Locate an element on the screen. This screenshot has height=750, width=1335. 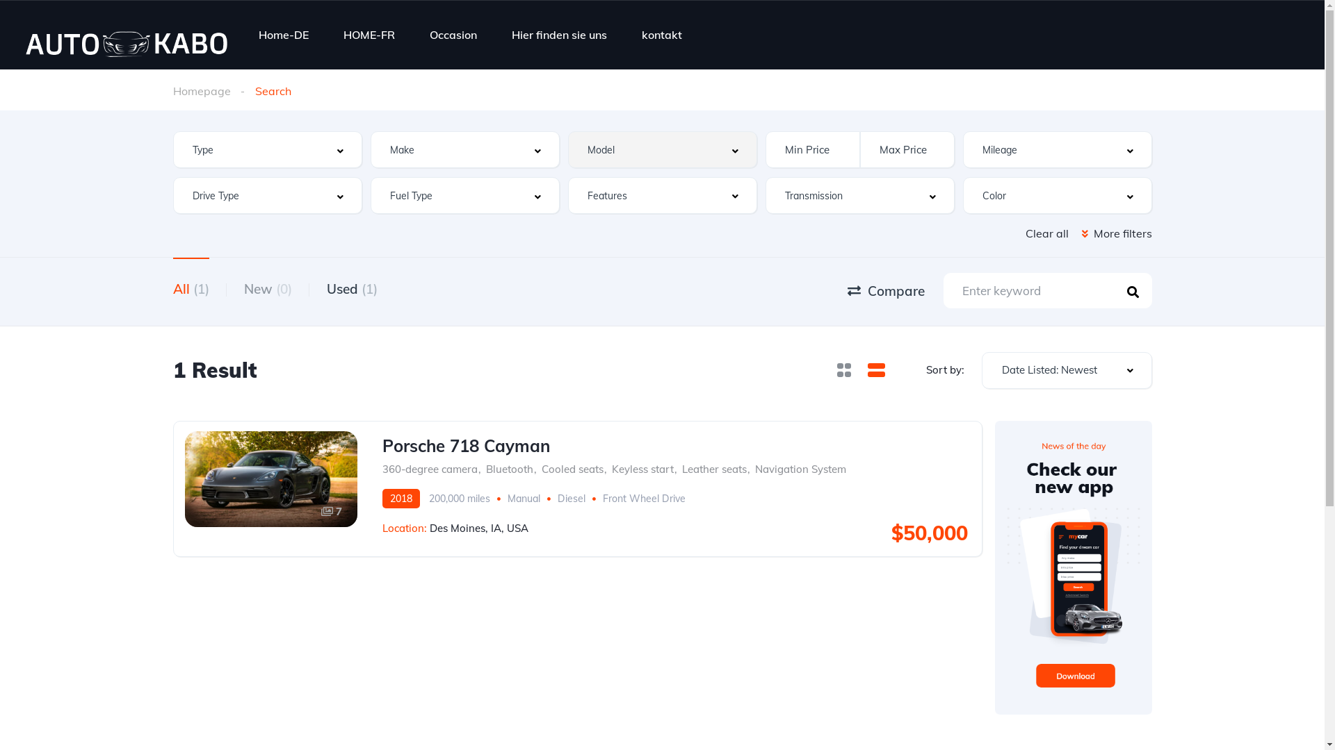
auto-kabo.ch is located at coordinates (125, 35).